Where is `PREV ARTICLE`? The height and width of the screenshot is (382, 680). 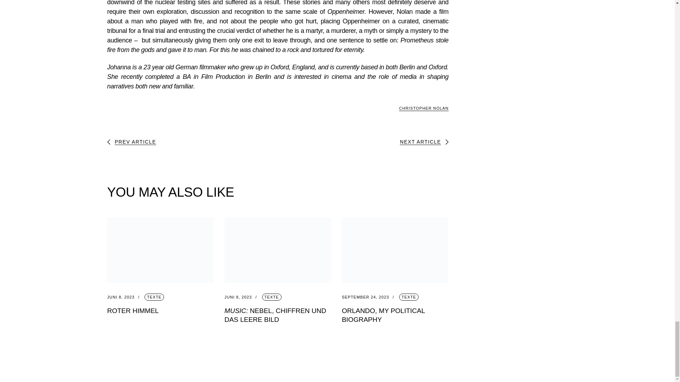
PREV ARTICLE is located at coordinates (131, 142).